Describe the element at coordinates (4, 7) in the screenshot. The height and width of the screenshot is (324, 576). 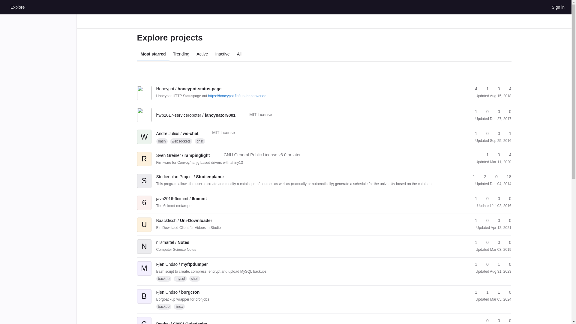
I see `Homepage` at that location.